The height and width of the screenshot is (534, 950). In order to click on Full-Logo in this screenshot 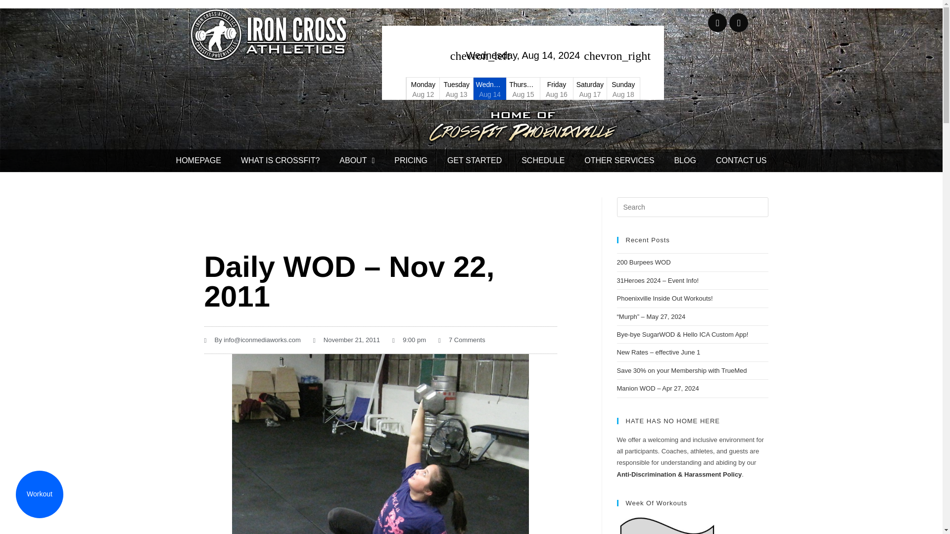, I will do `click(269, 35)`.